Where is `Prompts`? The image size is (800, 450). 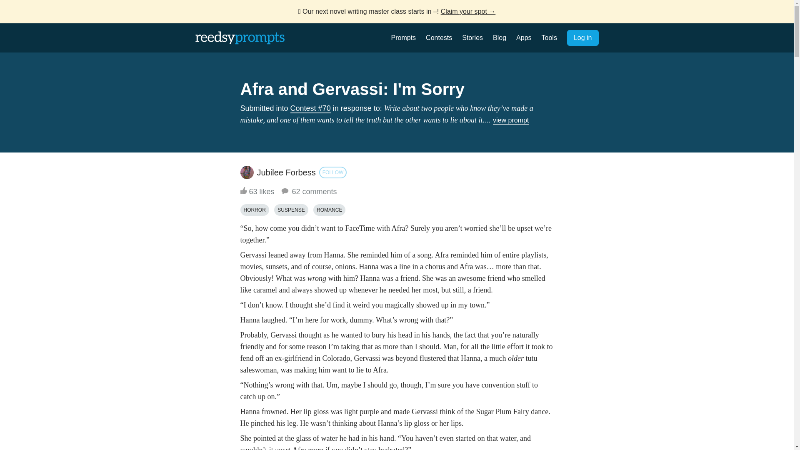 Prompts is located at coordinates (403, 37).